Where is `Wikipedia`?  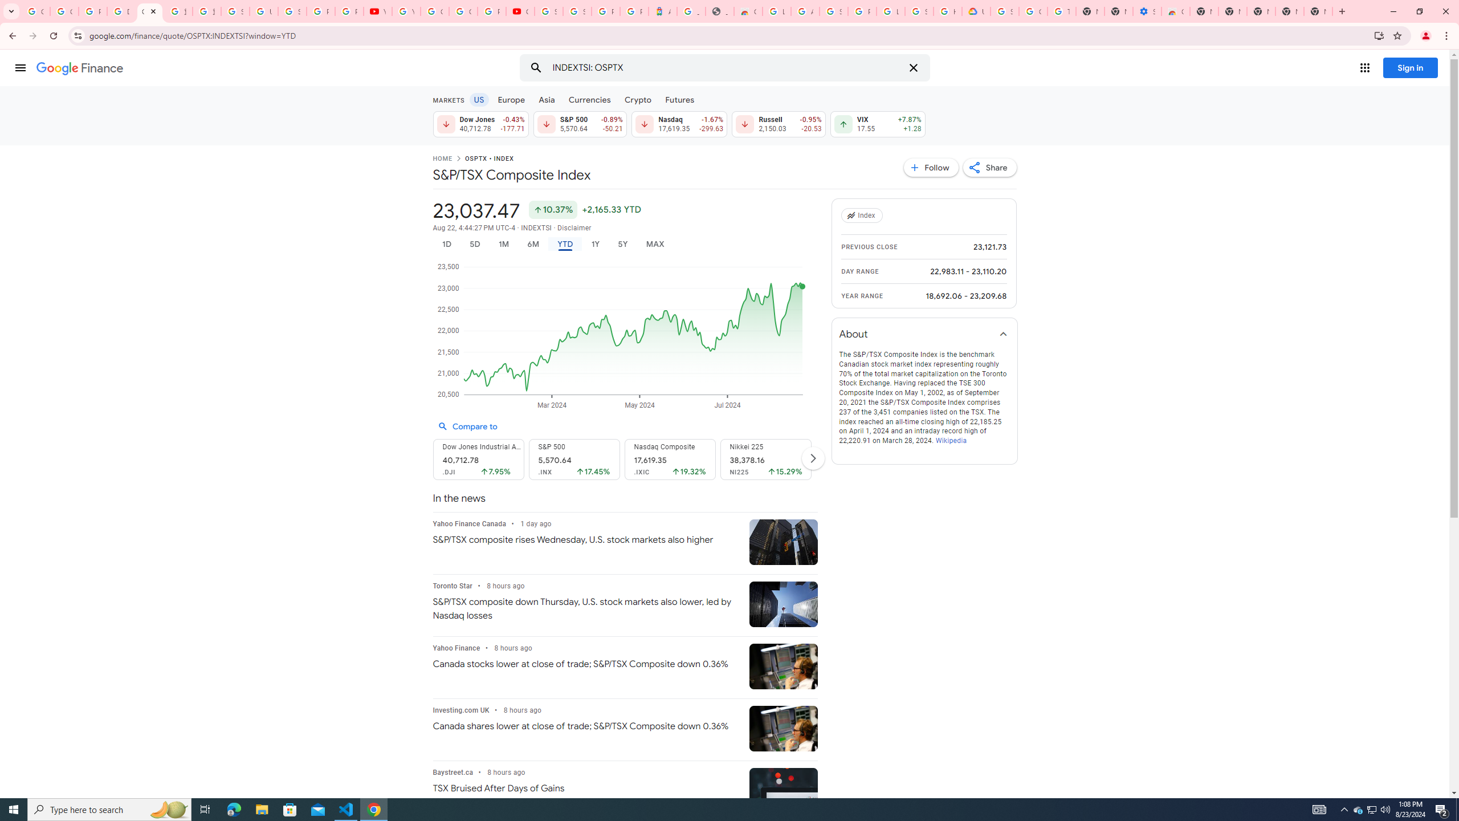 Wikipedia is located at coordinates (951, 441).